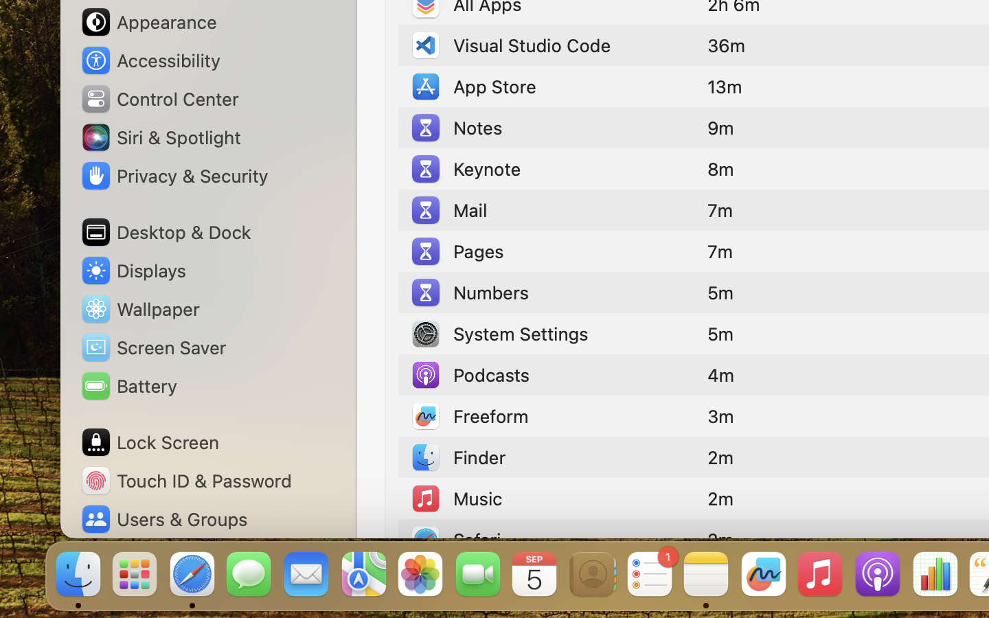 This screenshot has height=618, width=989. I want to click on Siri & Spotlight, so click(160, 137).